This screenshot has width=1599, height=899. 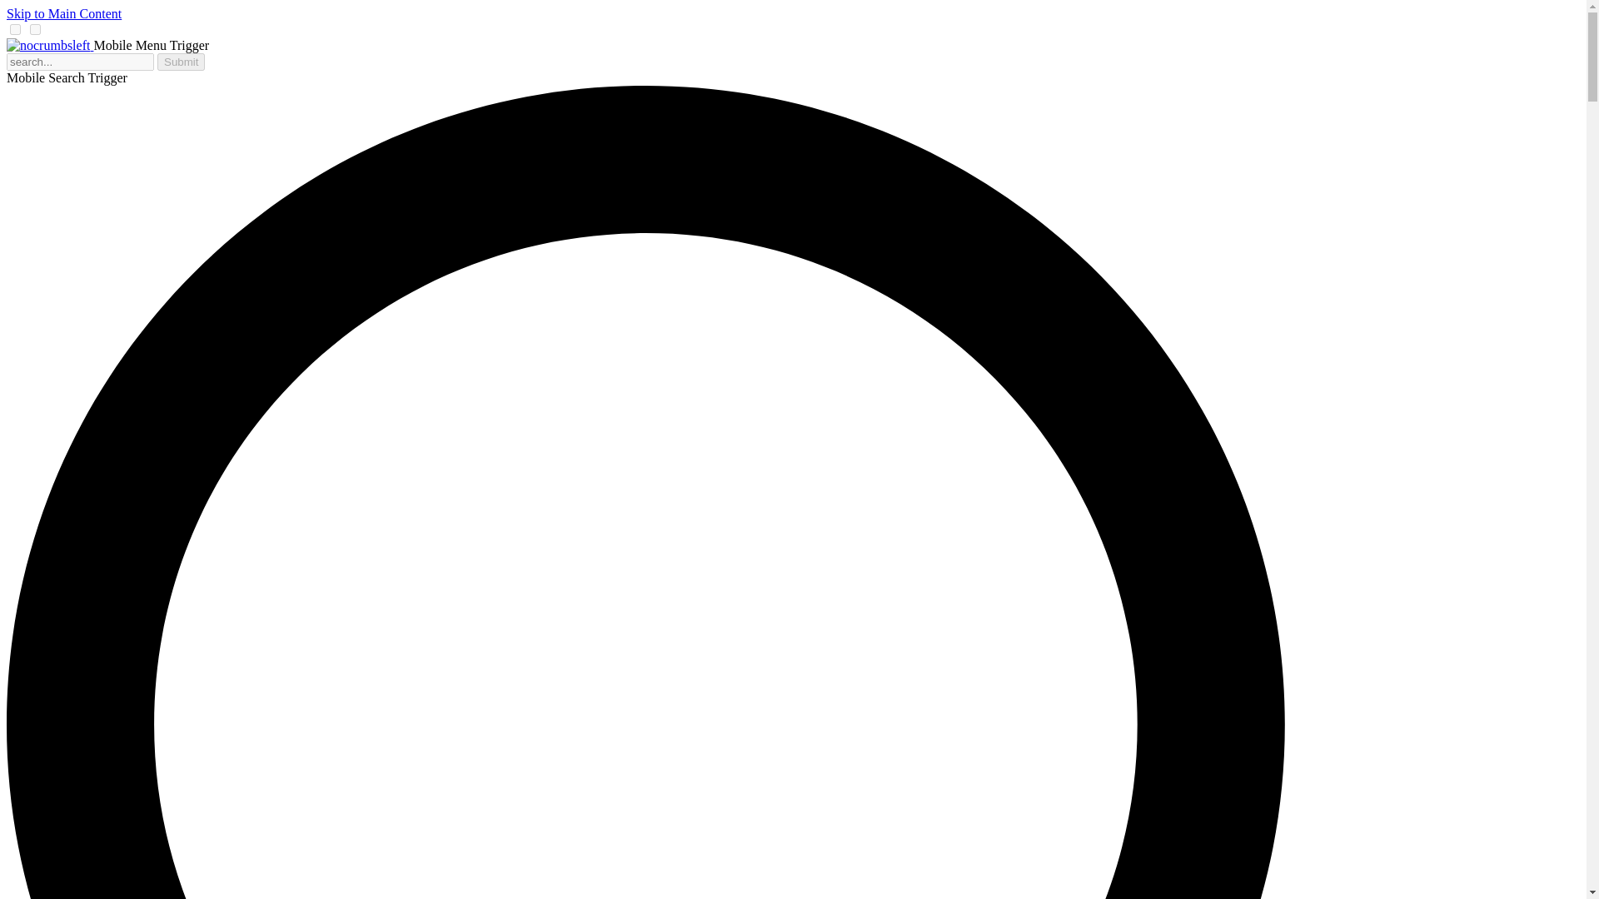 I want to click on on, so click(x=35, y=30).